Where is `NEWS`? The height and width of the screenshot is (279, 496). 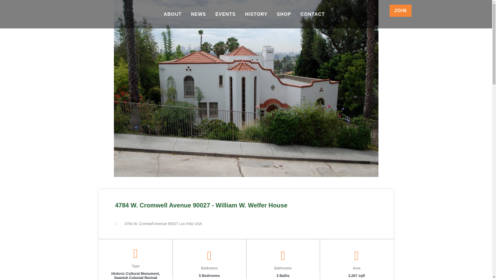 NEWS is located at coordinates (198, 14).